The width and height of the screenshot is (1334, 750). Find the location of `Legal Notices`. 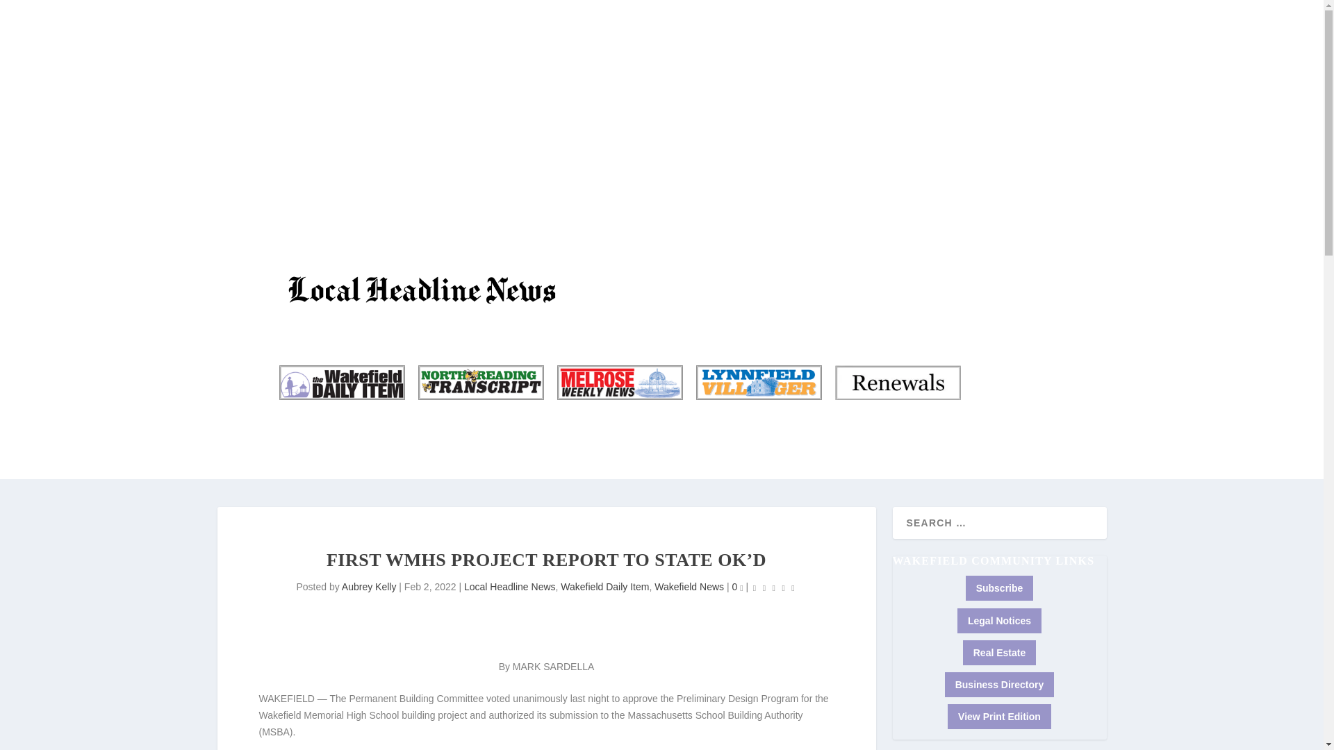

Legal Notices is located at coordinates (999, 620).